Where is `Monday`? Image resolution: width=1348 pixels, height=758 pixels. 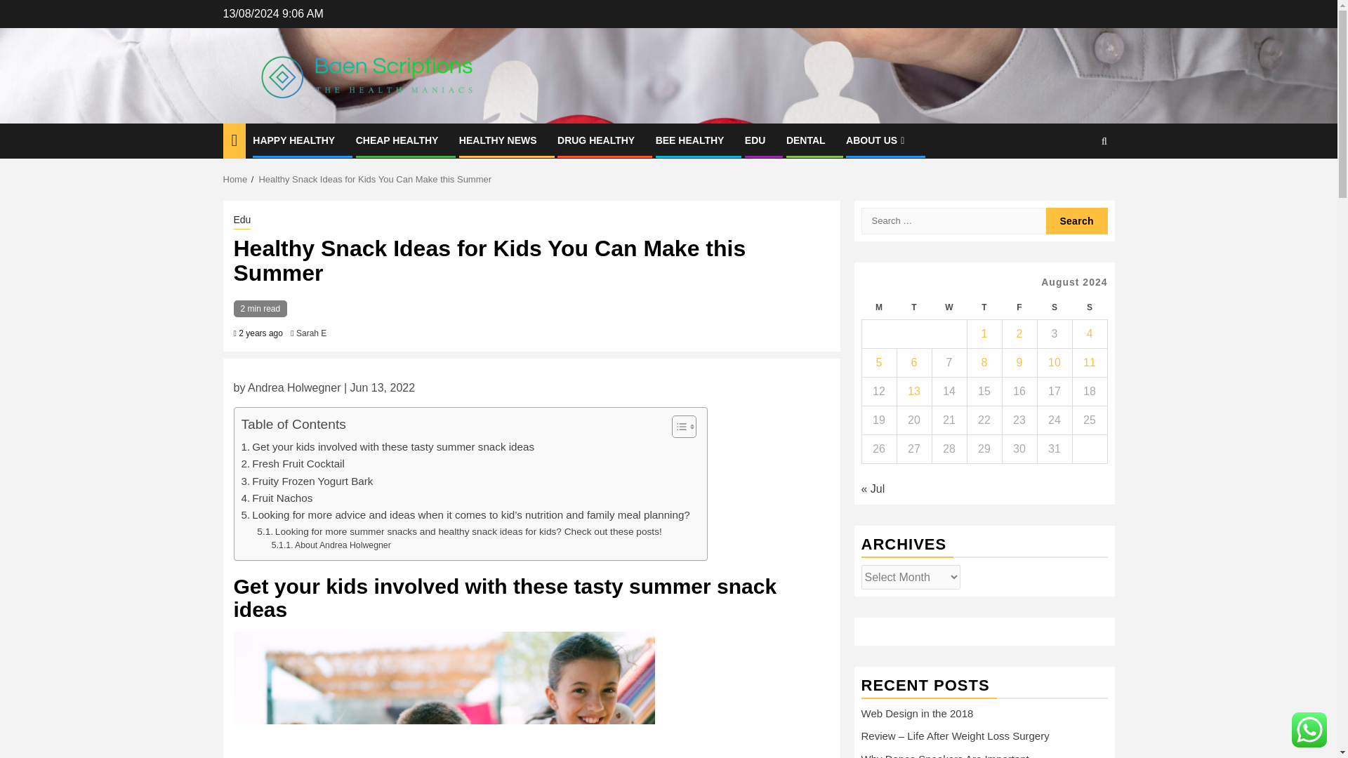 Monday is located at coordinates (878, 307).